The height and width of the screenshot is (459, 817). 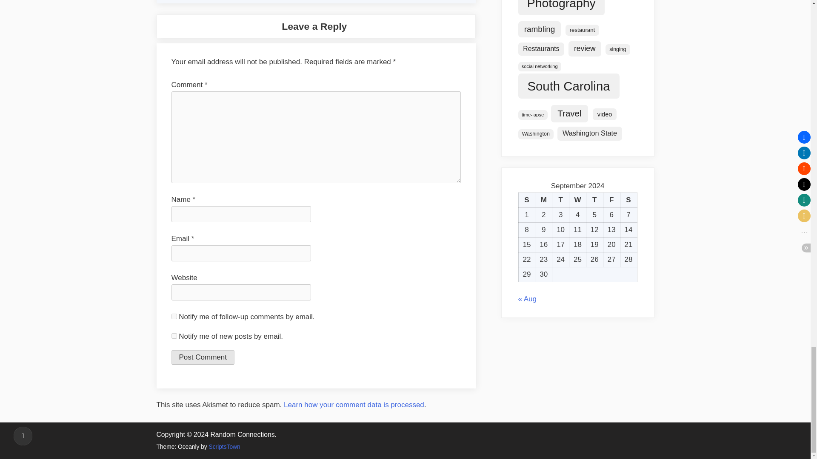 I want to click on subscribe, so click(x=174, y=316).